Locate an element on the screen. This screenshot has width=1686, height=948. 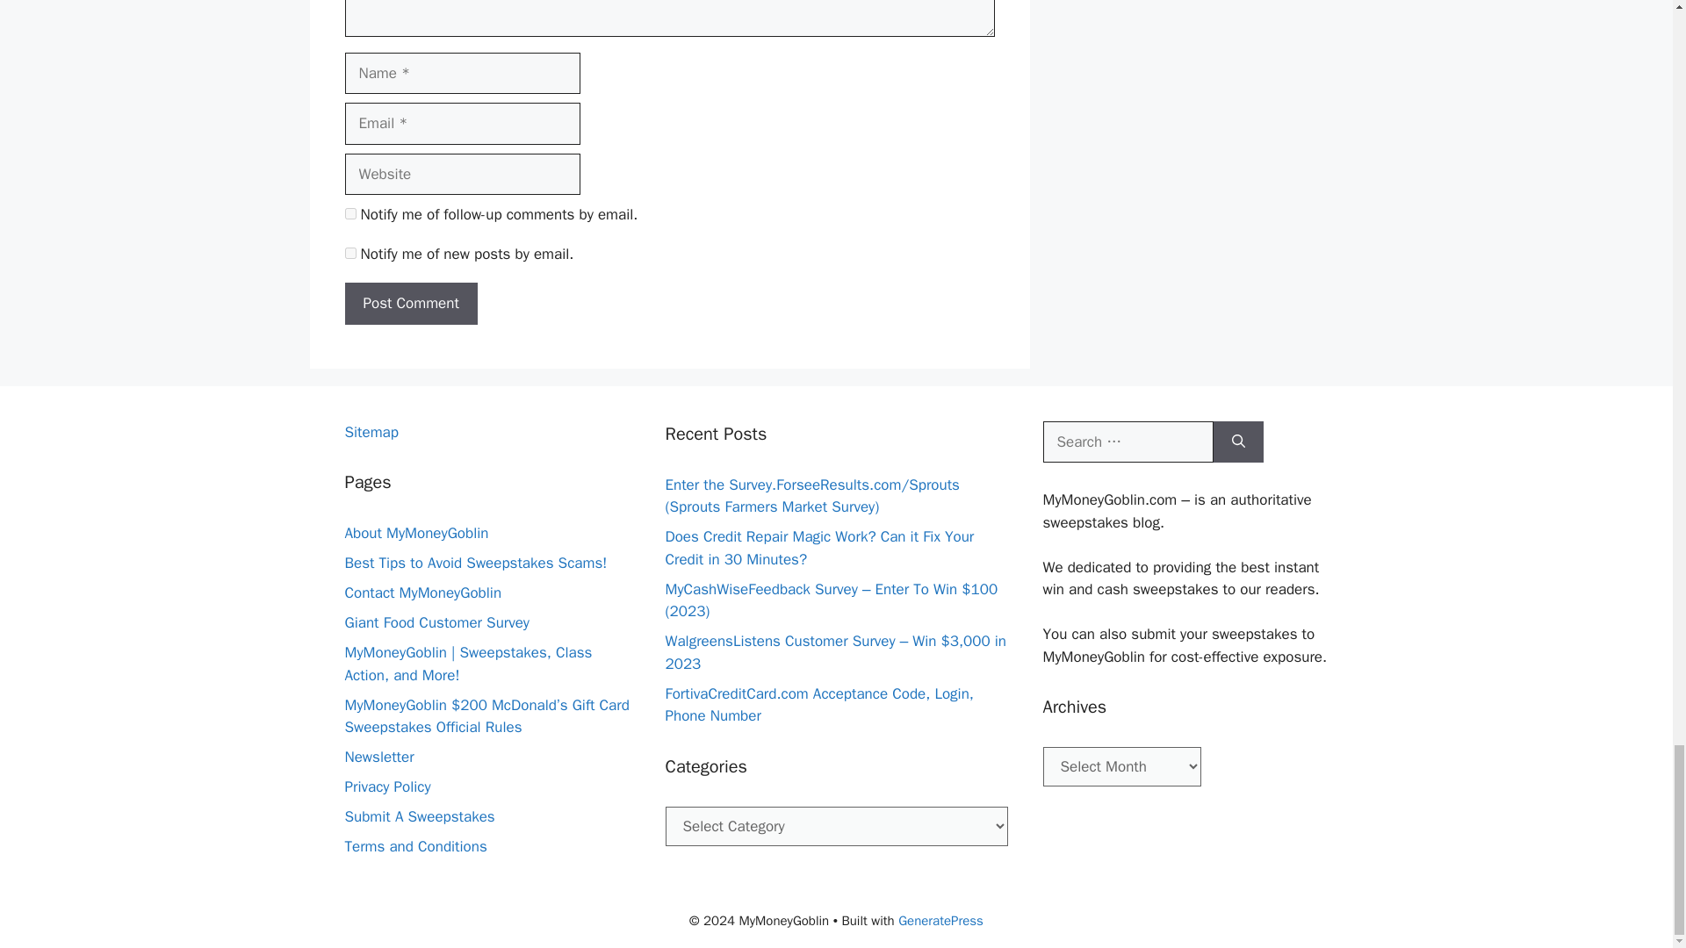
About MyMoneyGoblin is located at coordinates (416, 533).